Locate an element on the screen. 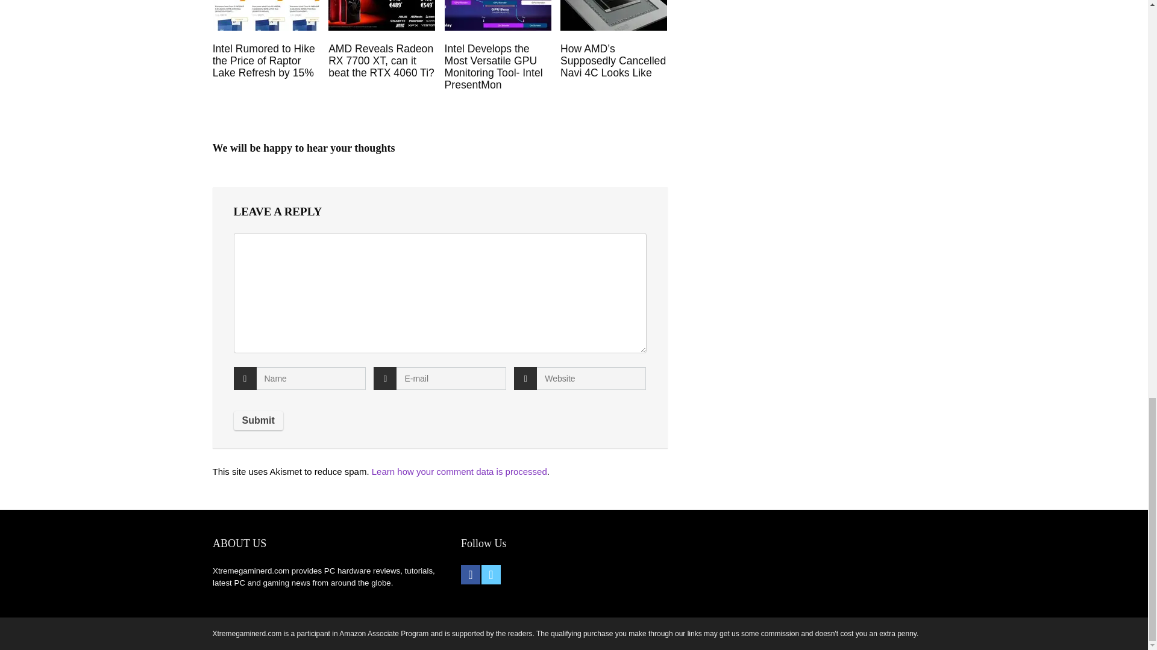 The width and height of the screenshot is (1157, 650). Submit is located at coordinates (258, 420).